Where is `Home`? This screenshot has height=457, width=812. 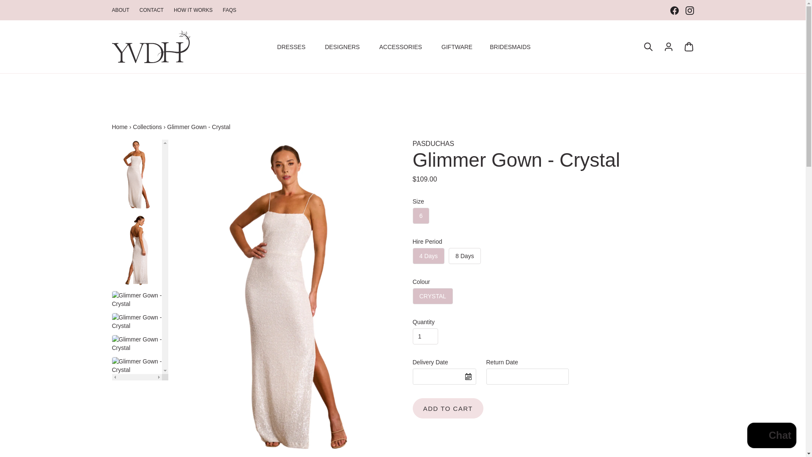 Home is located at coordinates (119, 127).